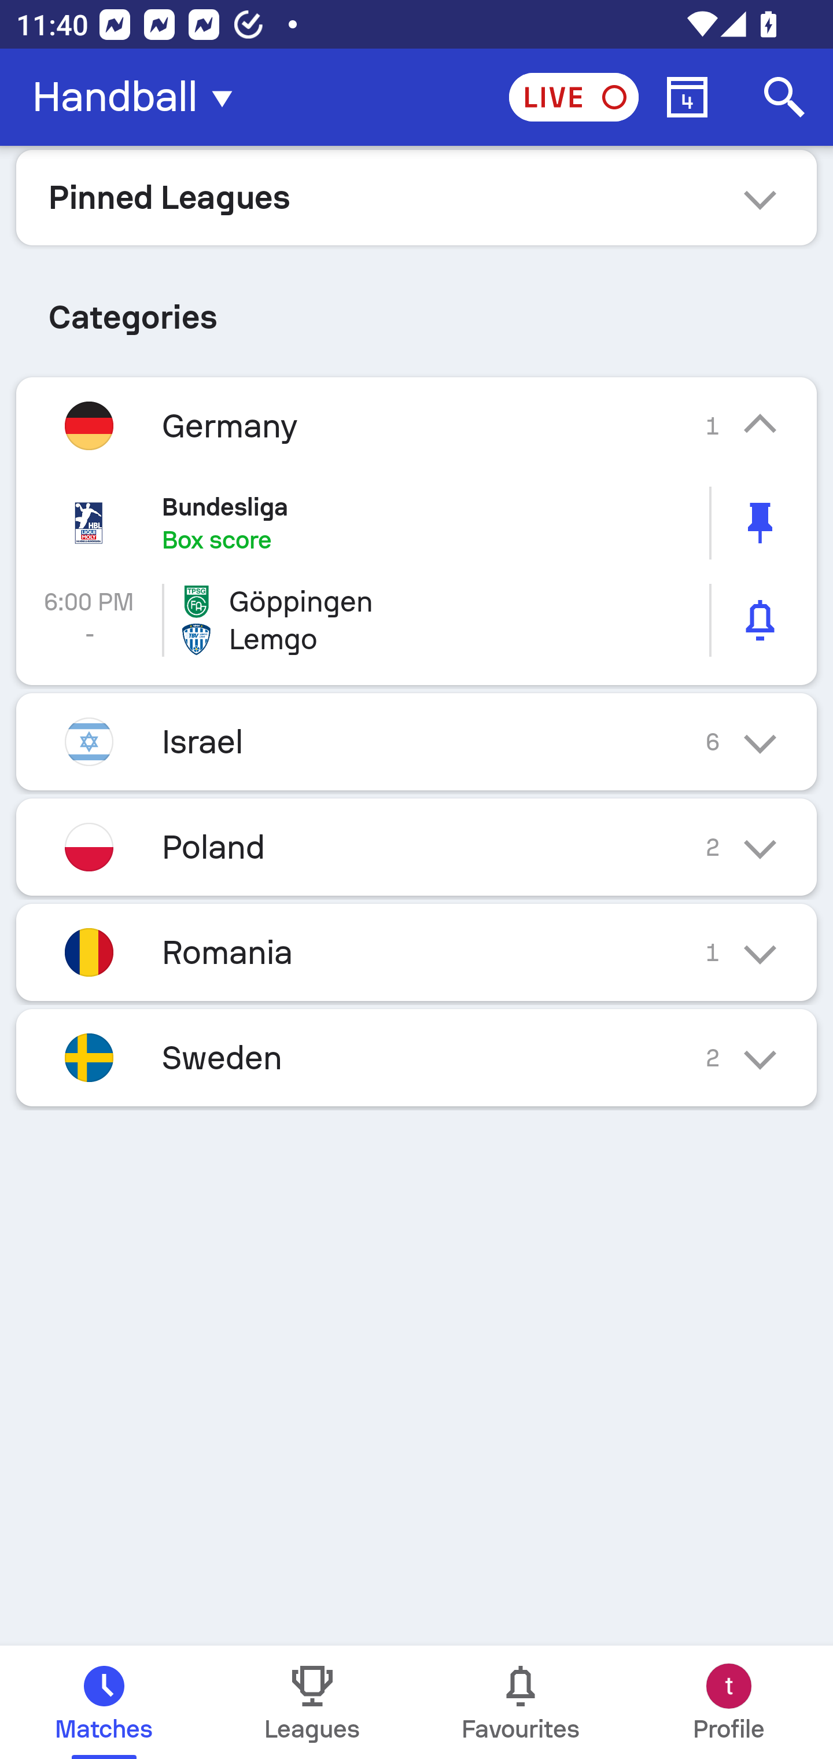 This screenshot has height=1759, width=833. I want to click on Romania 1, so click(417, 952).